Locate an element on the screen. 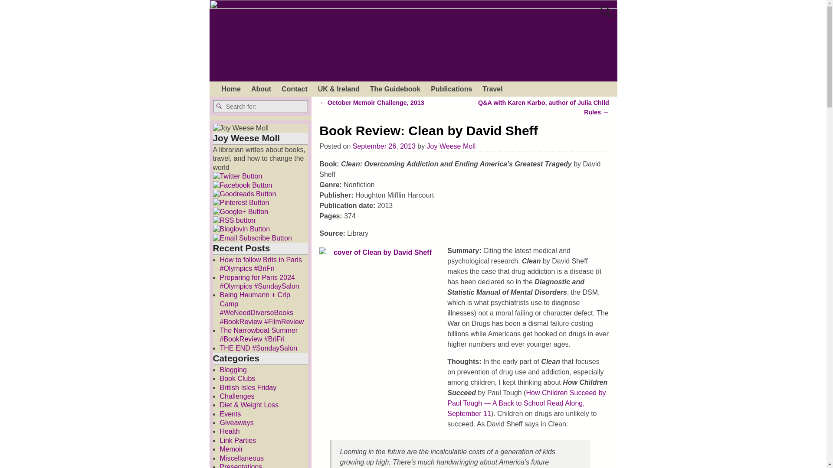 The height and width of the screenshot is (468, 833). Travel is located at coordinates (492, 88).